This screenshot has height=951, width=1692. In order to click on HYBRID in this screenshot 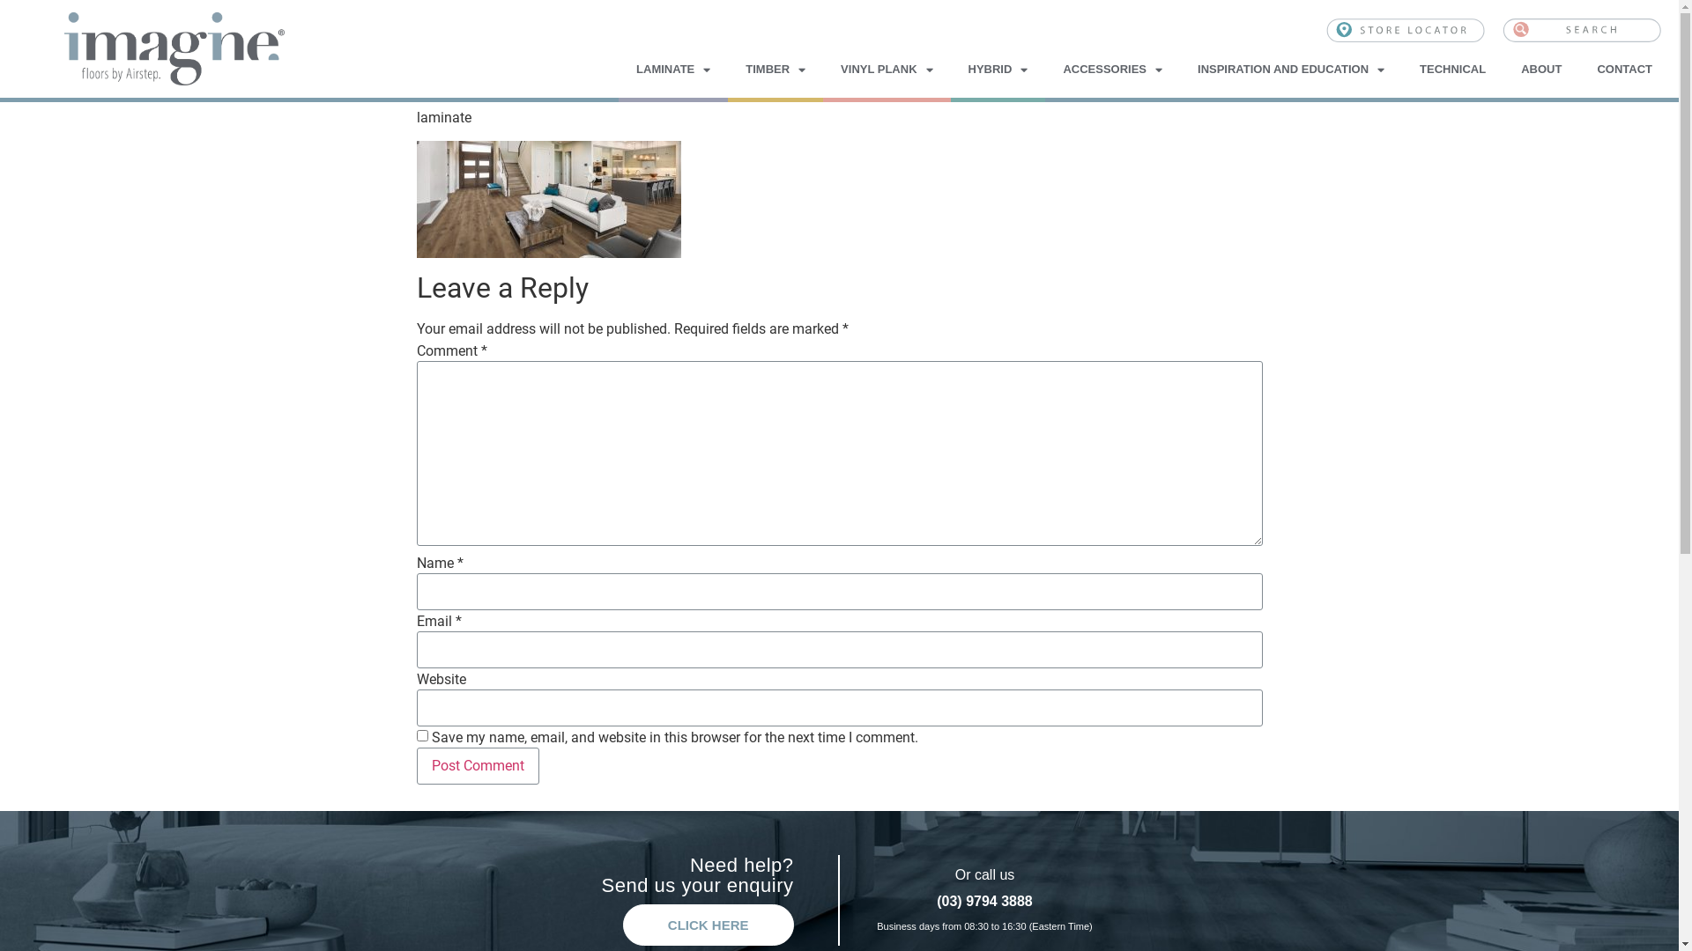, I will do `click(998, 70)`.